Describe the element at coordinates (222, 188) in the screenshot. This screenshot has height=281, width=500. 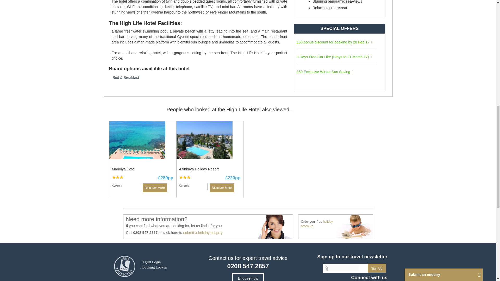
I see `Discover More` at that location.